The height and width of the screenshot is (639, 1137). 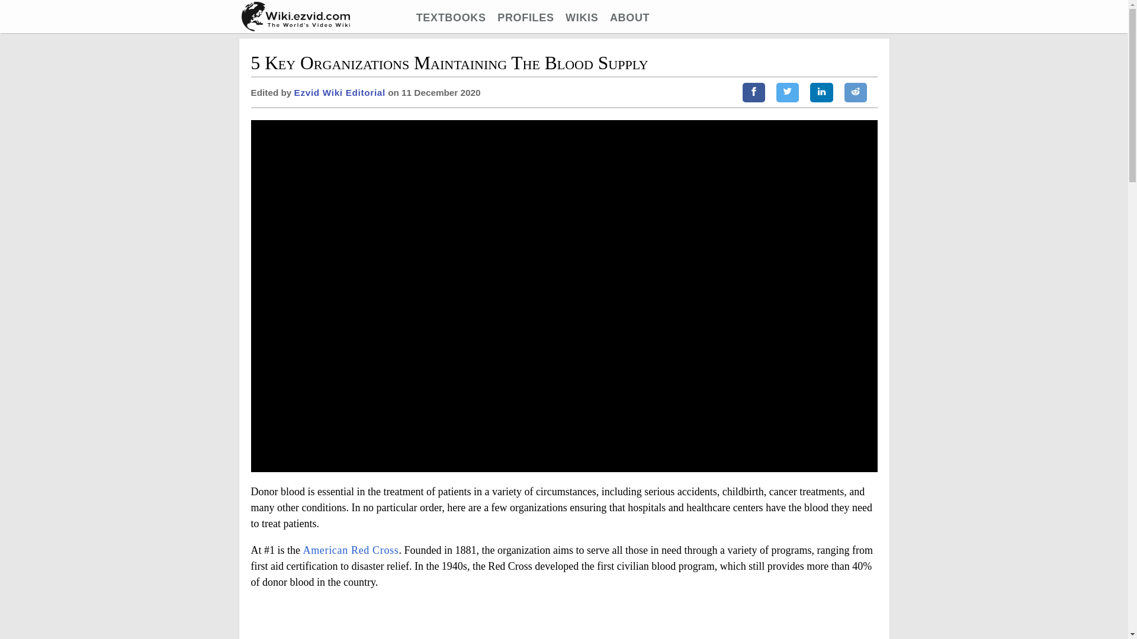 What do you see at coordinates (629, 18) in the screenshot?
I see `ABOUT` at bounding box center [629, 18].